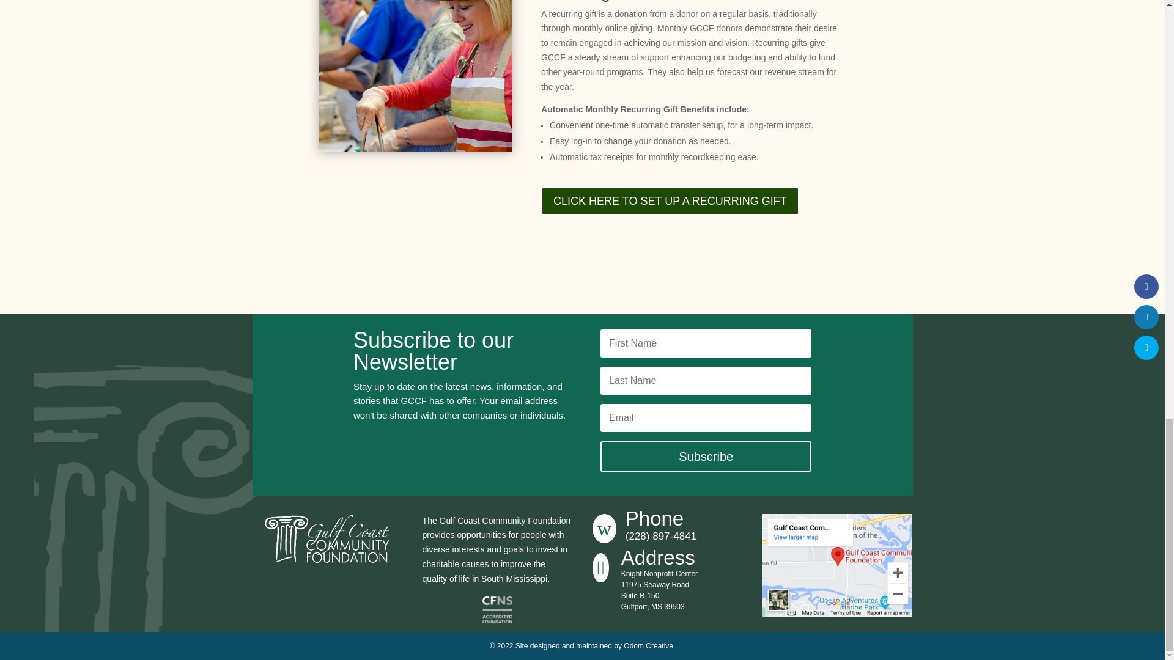 The height and width of the screenshot is (660, 1174). Describe the element at coordinates (706, 457) in the screenshot. I see `Subscribe` at that location.